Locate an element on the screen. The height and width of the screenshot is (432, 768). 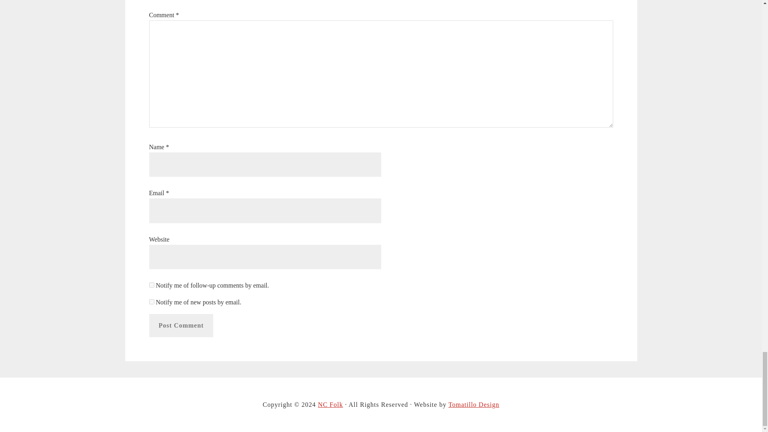
subscribe is located at coordinates (151, 302).